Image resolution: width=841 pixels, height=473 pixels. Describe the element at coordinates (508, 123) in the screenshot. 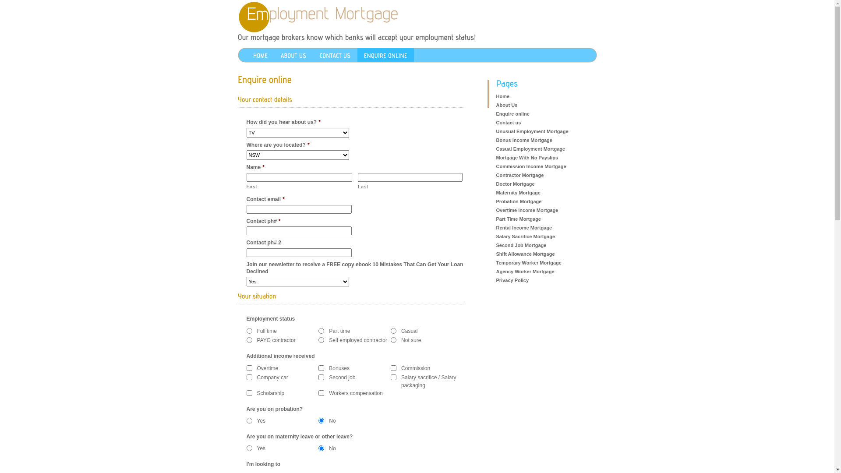

I see `Contact us` at that location.